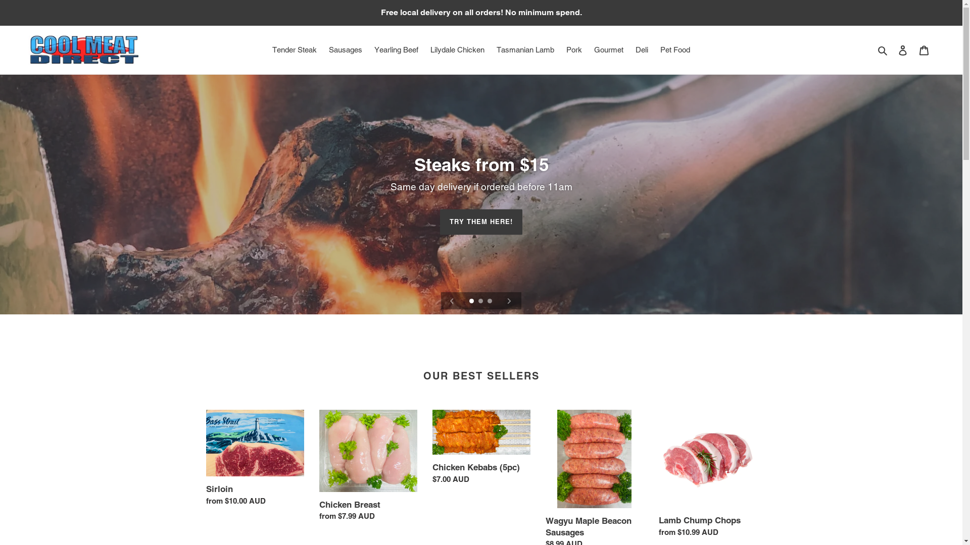 Image resolution: width=970 pixels, height=545 pixels. What do you see at coordinates (481, 449) in the screenshot?
I see `Chicken Kebabs (5pc)` at bounding box center [481, 449].